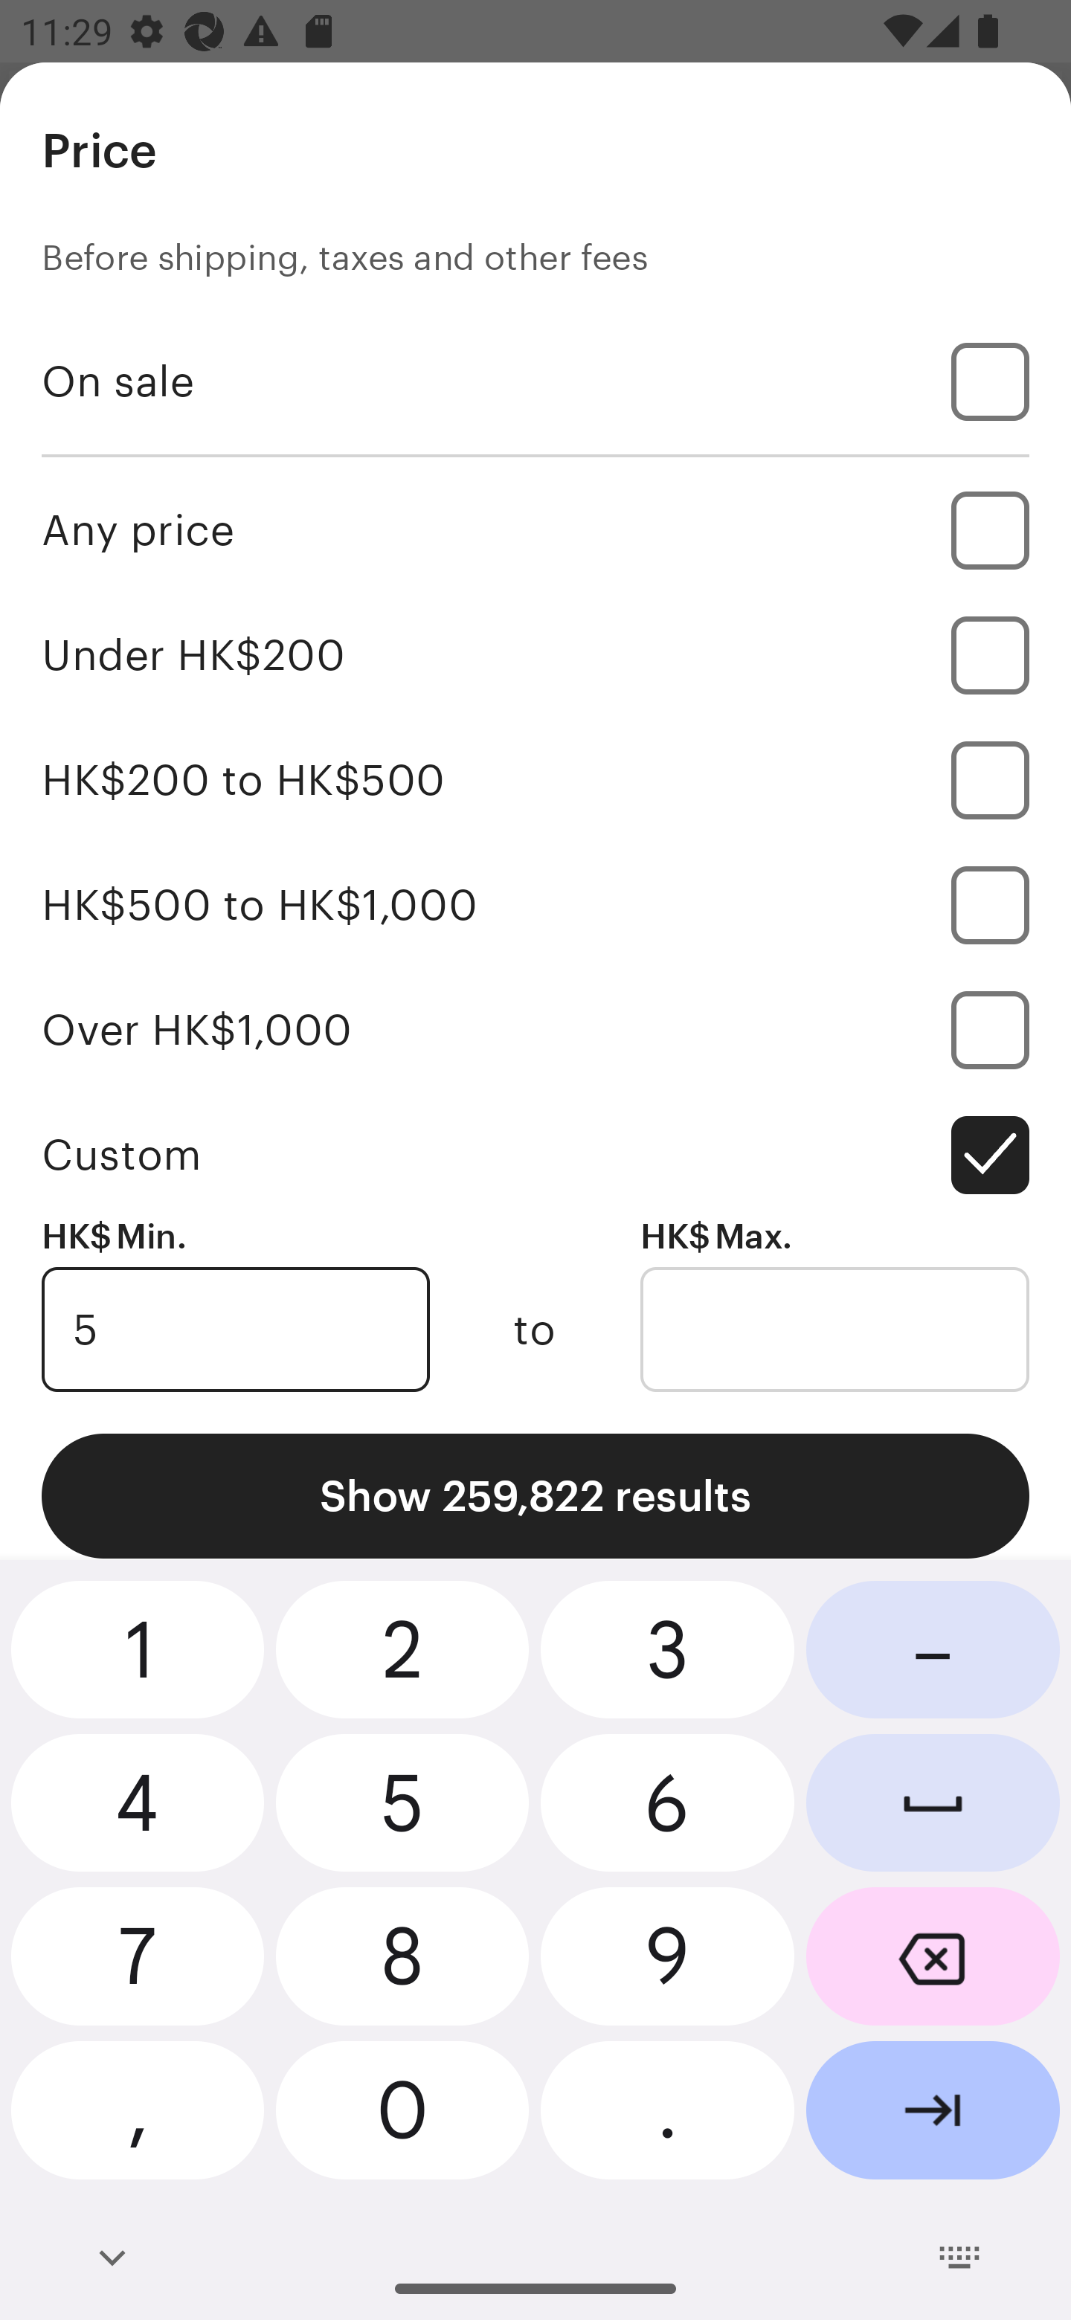 This screenshot has width=1071, height=2320. Describe the element at coordinates (535, 1156) in the screenshot. I see `Custom` at that location.